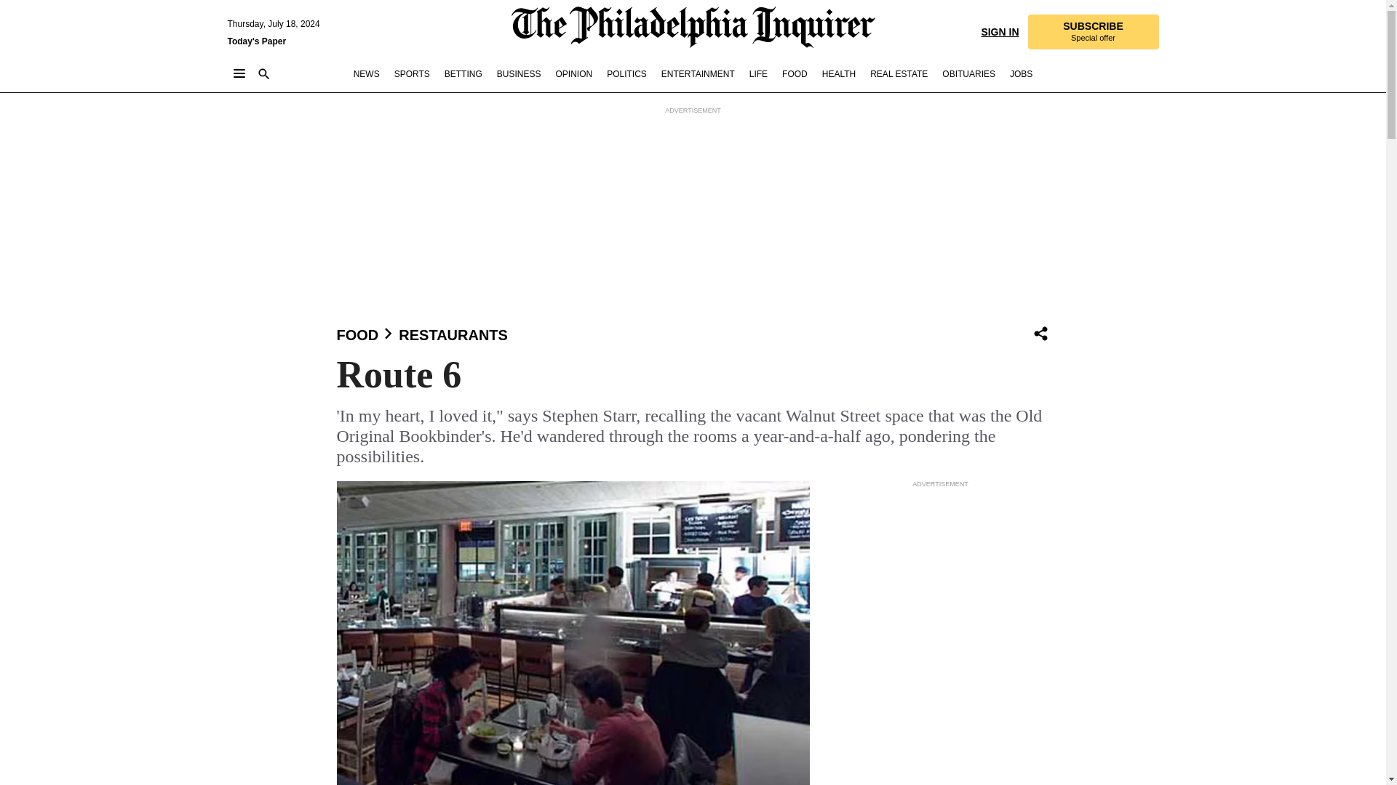 The image size is (1397, 785). What do you see at coordinates (1040, 334) in the screenshot?
I see `Share Icon` at bounding box center [1040, 334].